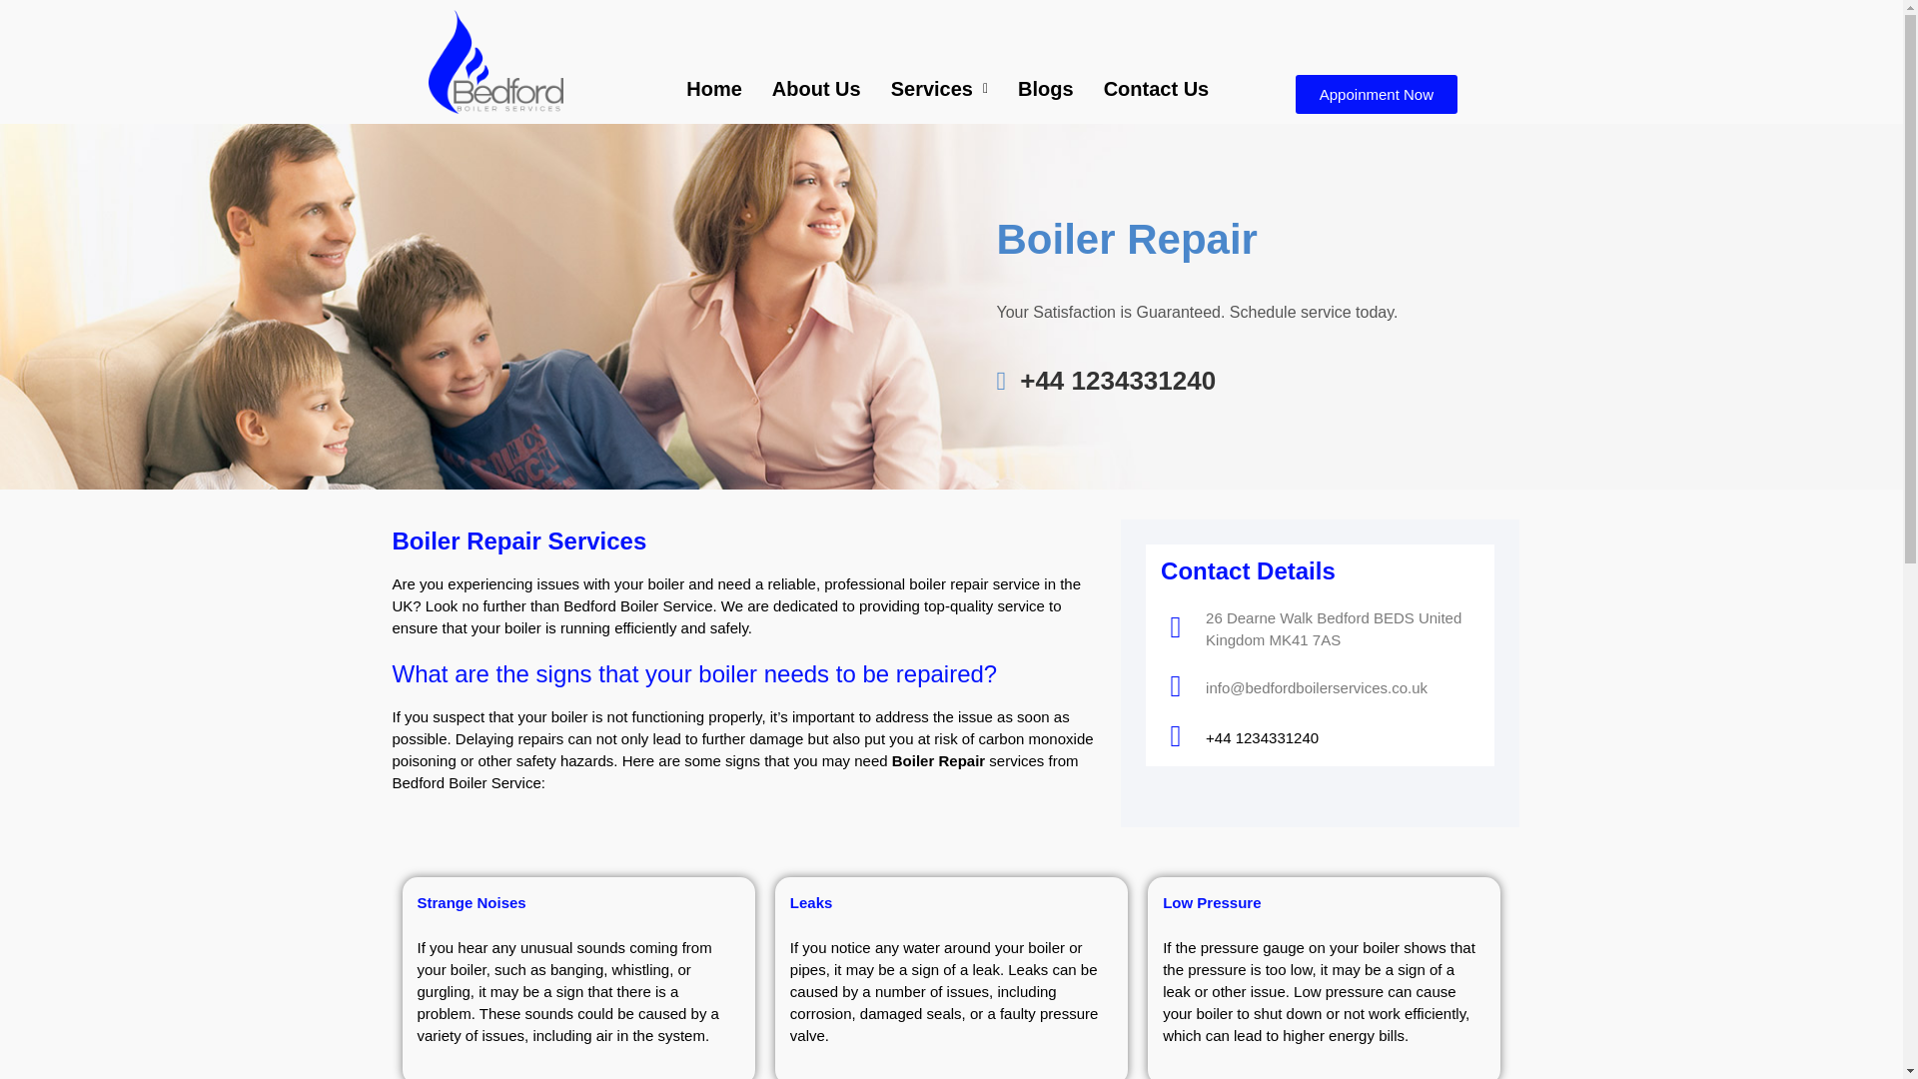  I want to click on Appoinment Now, so click(1377, 94).